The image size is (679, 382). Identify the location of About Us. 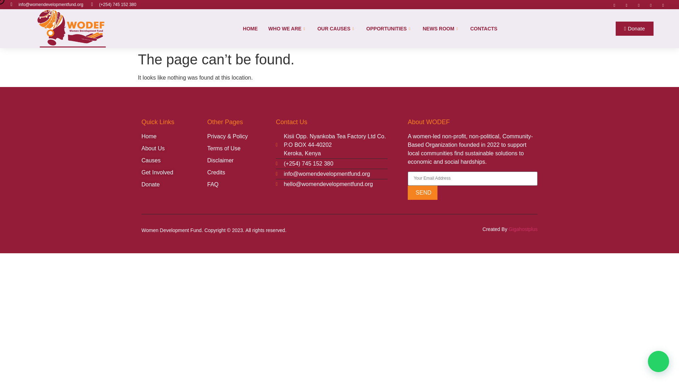
(174, 149).